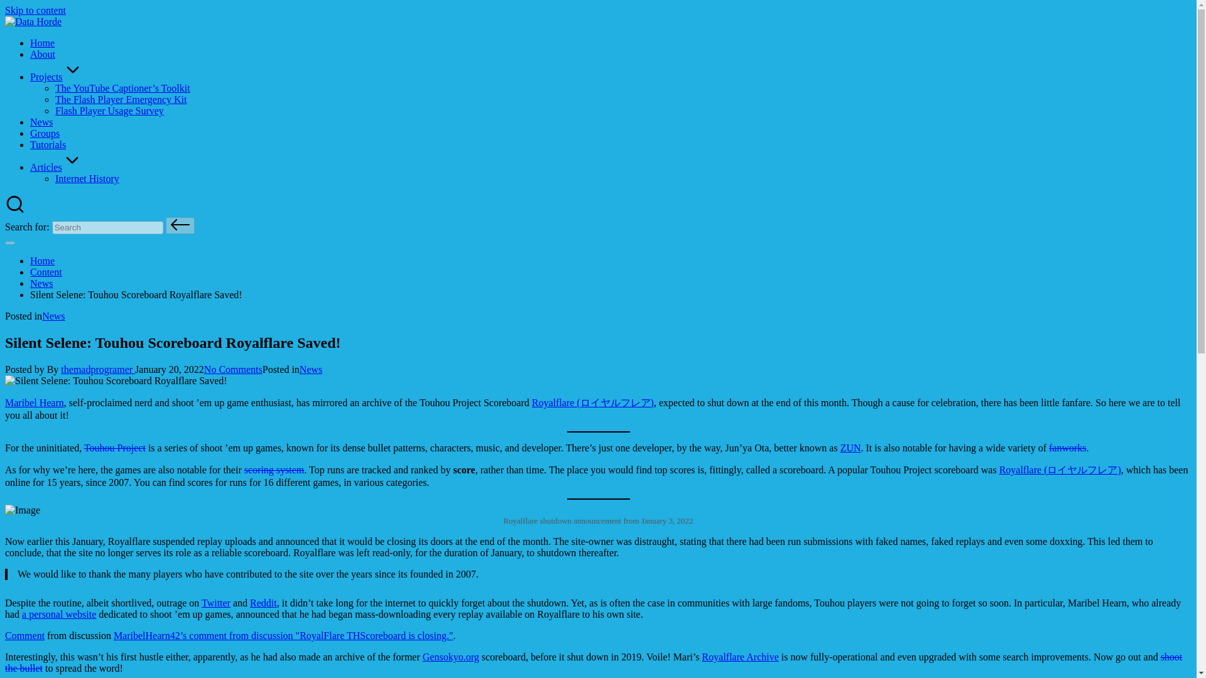 This screenshot has width=1206, height=678. Describe the element at coordinates (593, 662) in the screenshot. I see `shoot the bullet` at that location.